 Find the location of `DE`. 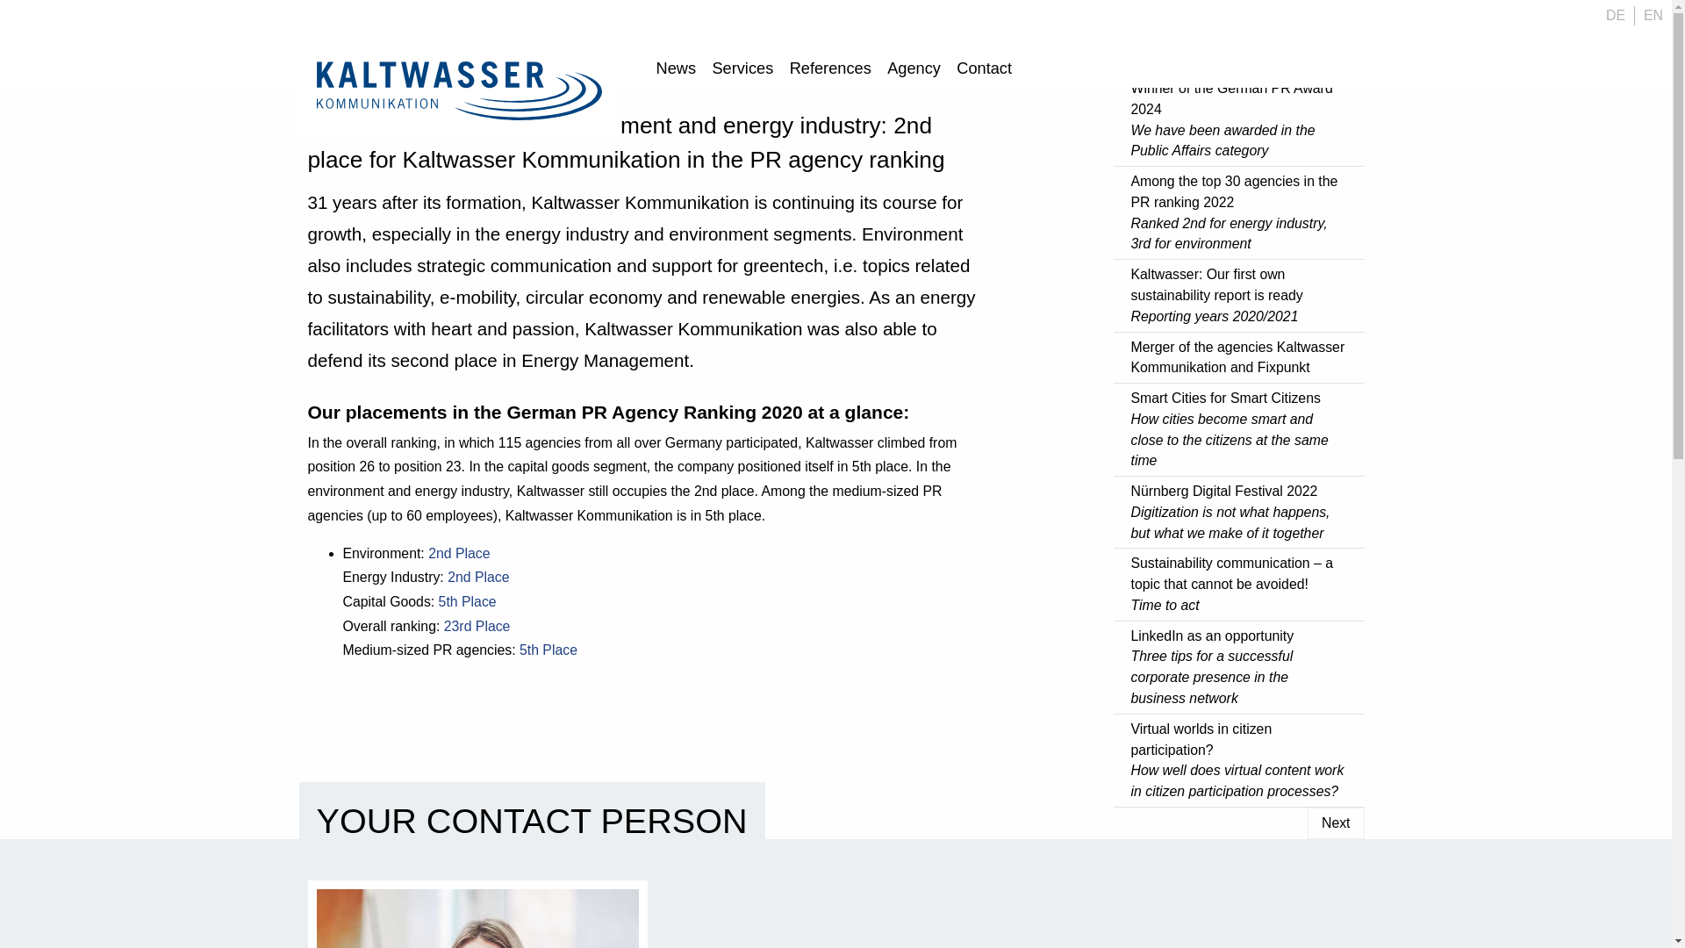

DE is located at coordinates (1616, 16).